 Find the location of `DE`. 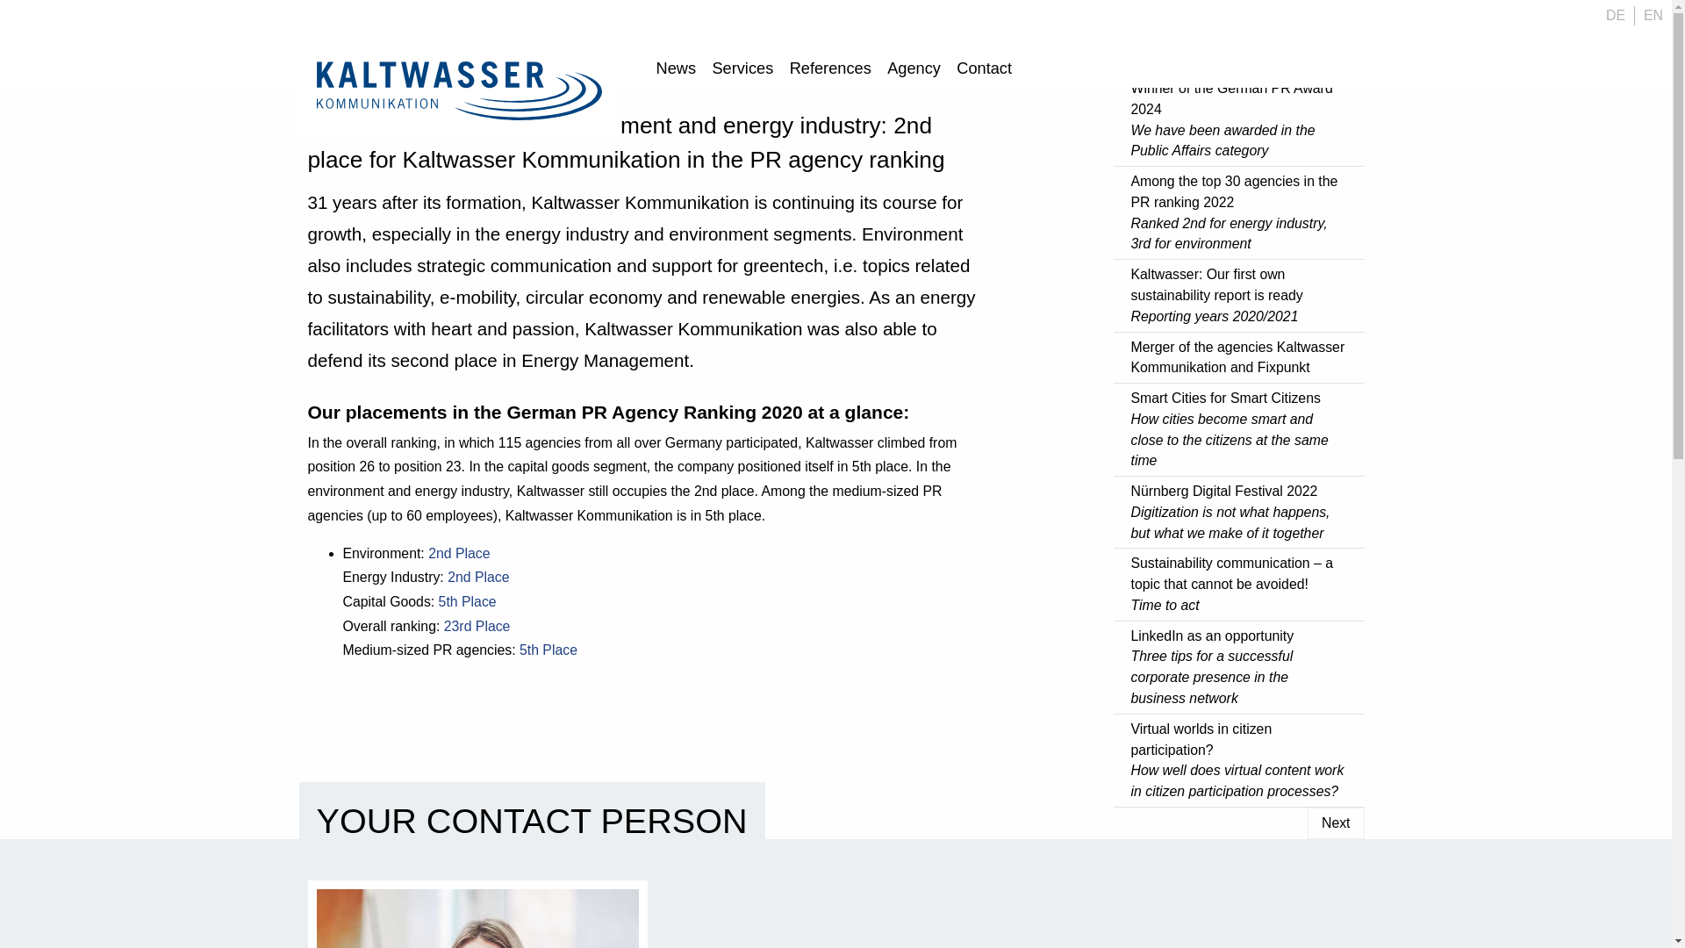

DE is located at coordinates (1616, 16).